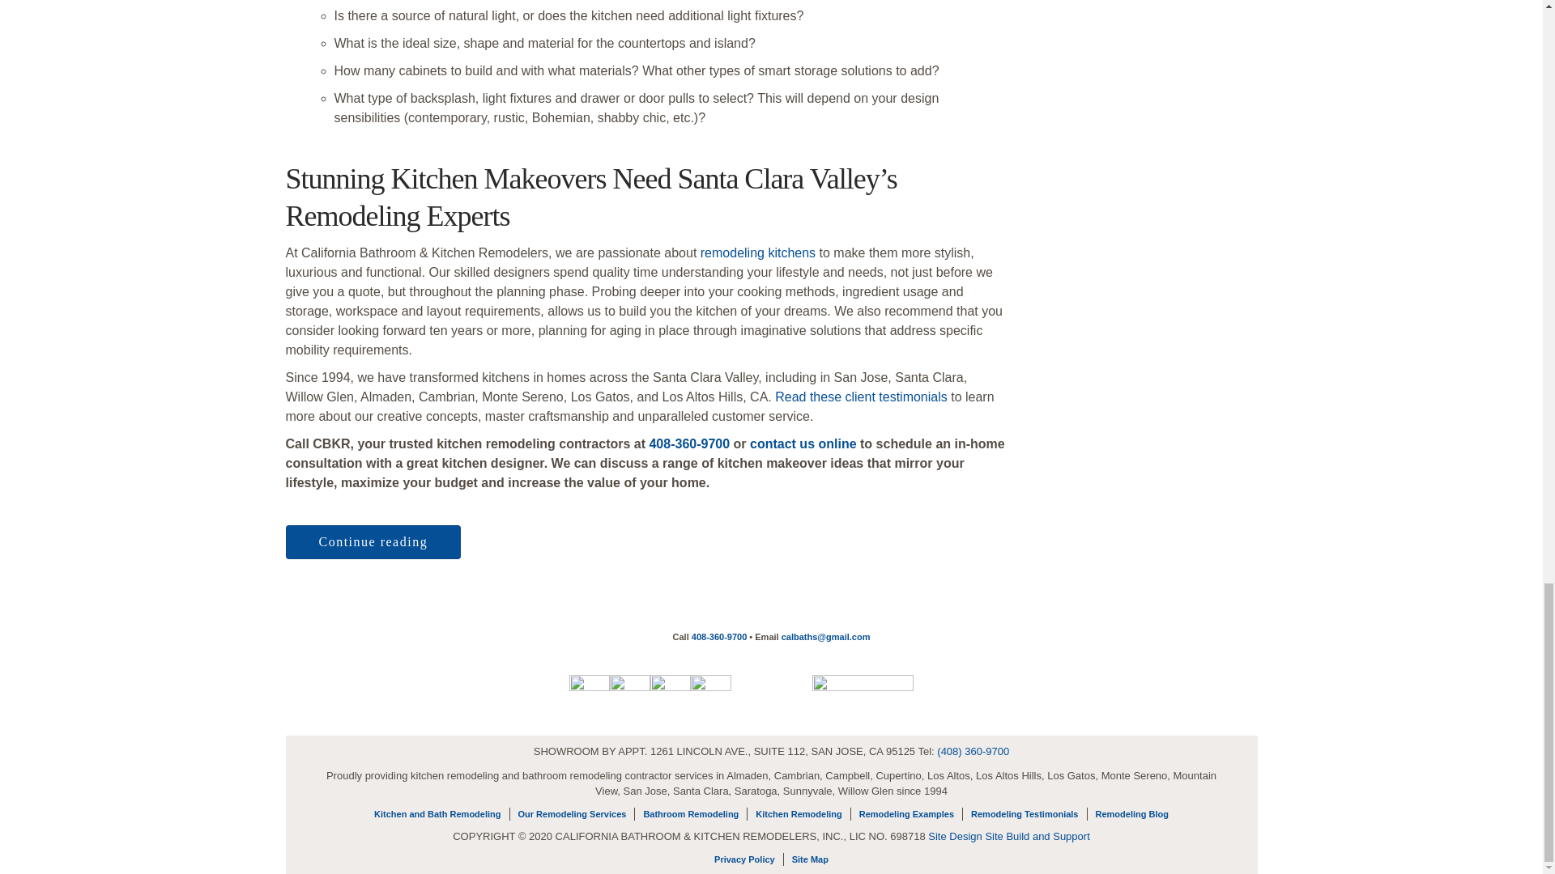  Describe the element at coordinates (758, 252) in the screenshot. I see `remodeling kitchens` at that location.